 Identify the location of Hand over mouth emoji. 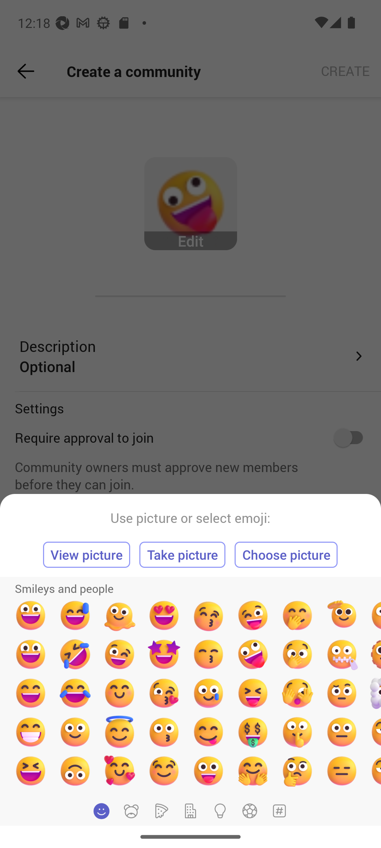
(297, 654).